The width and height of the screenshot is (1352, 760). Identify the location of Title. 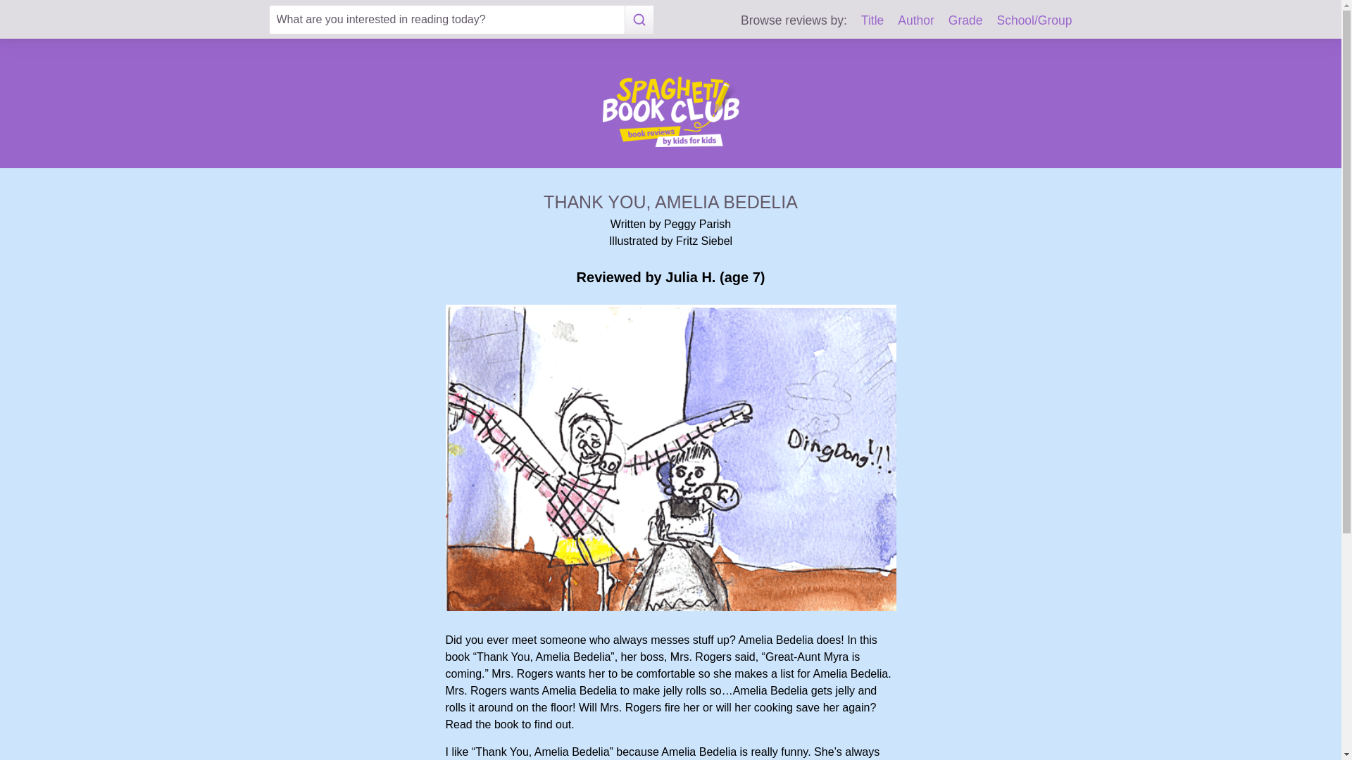
(872, 20).